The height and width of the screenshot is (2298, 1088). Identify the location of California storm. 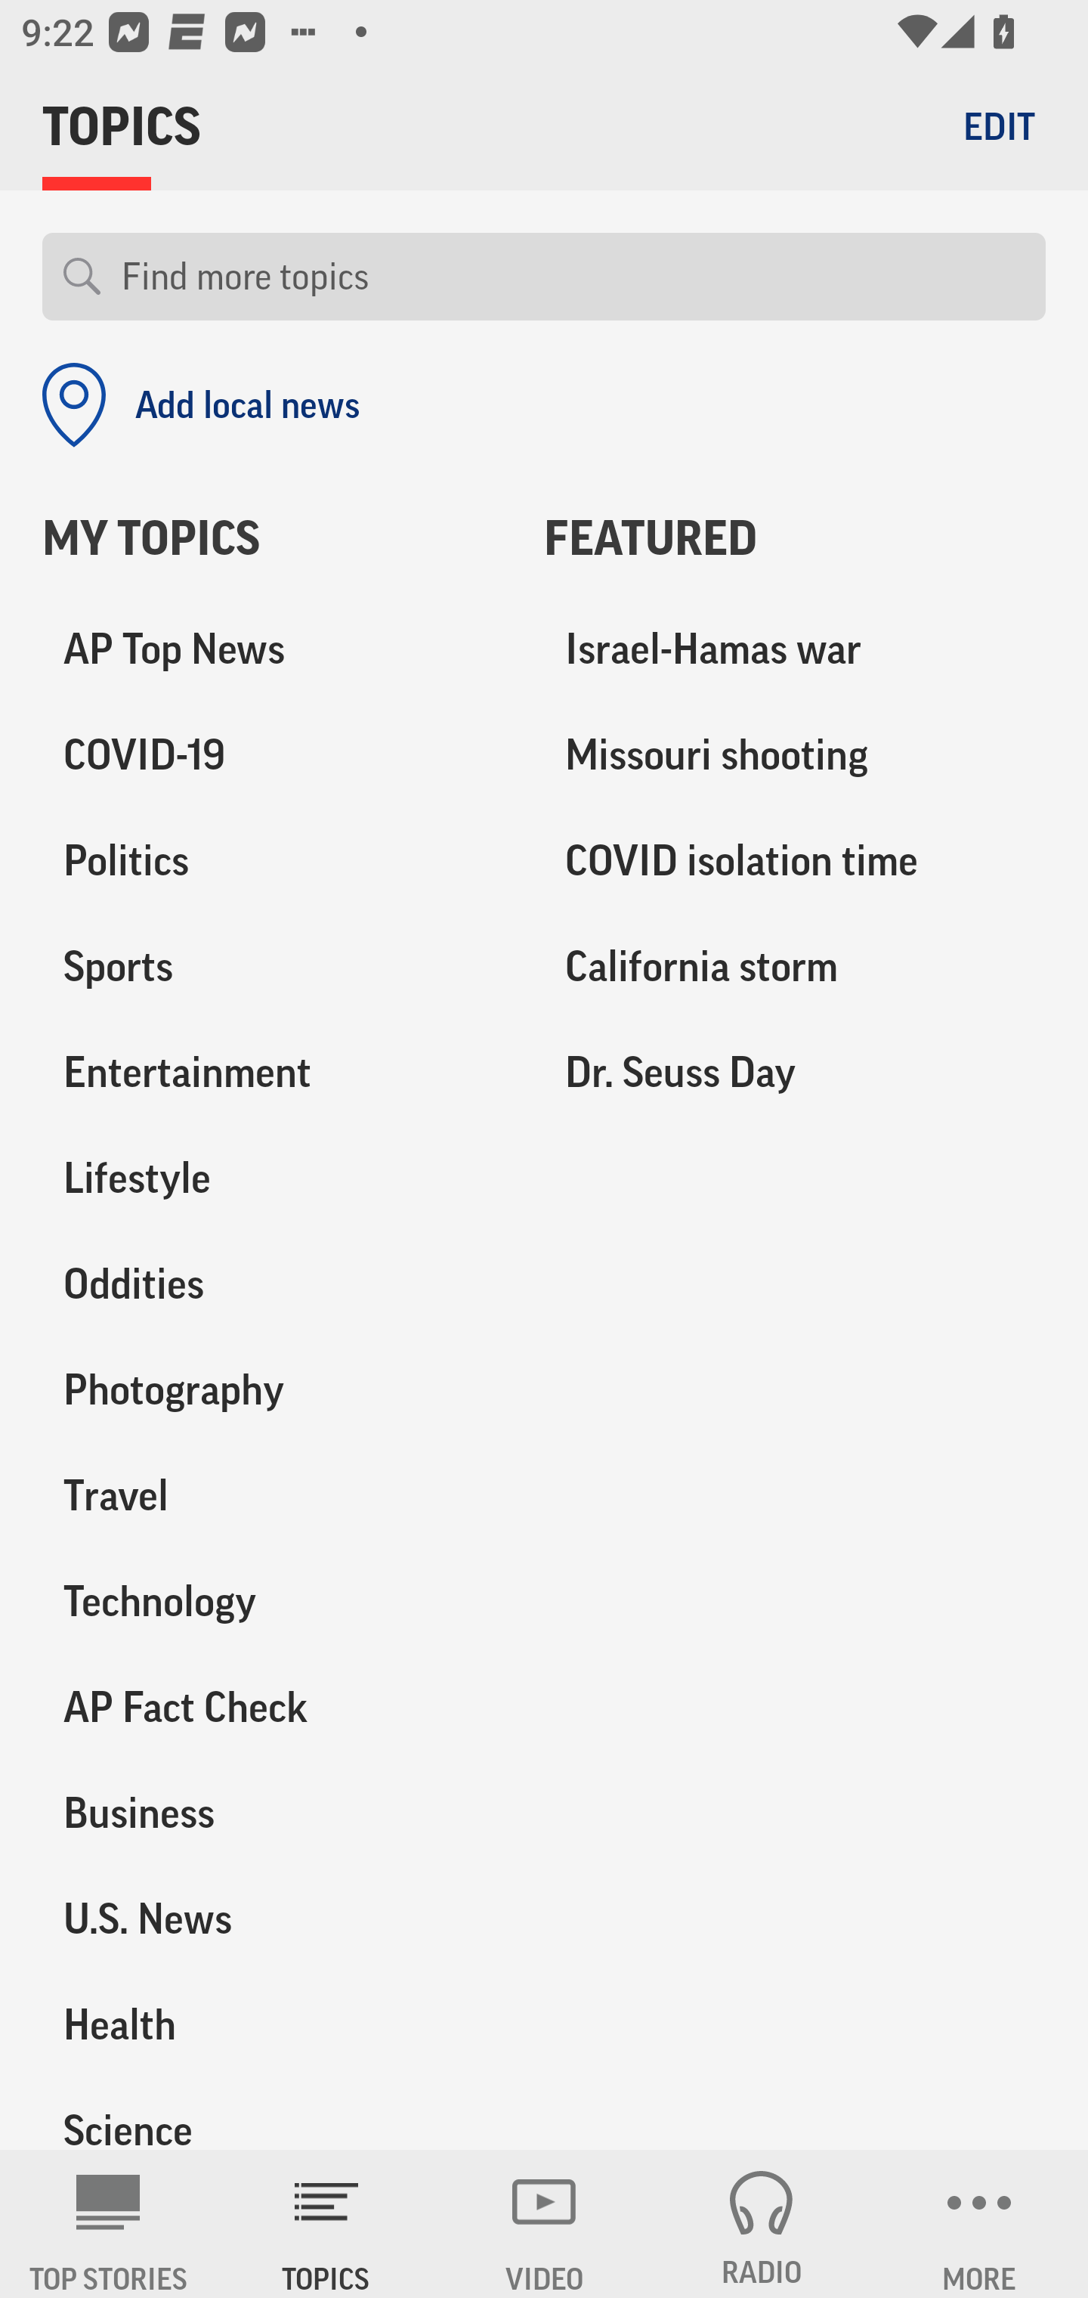
(795, 967).